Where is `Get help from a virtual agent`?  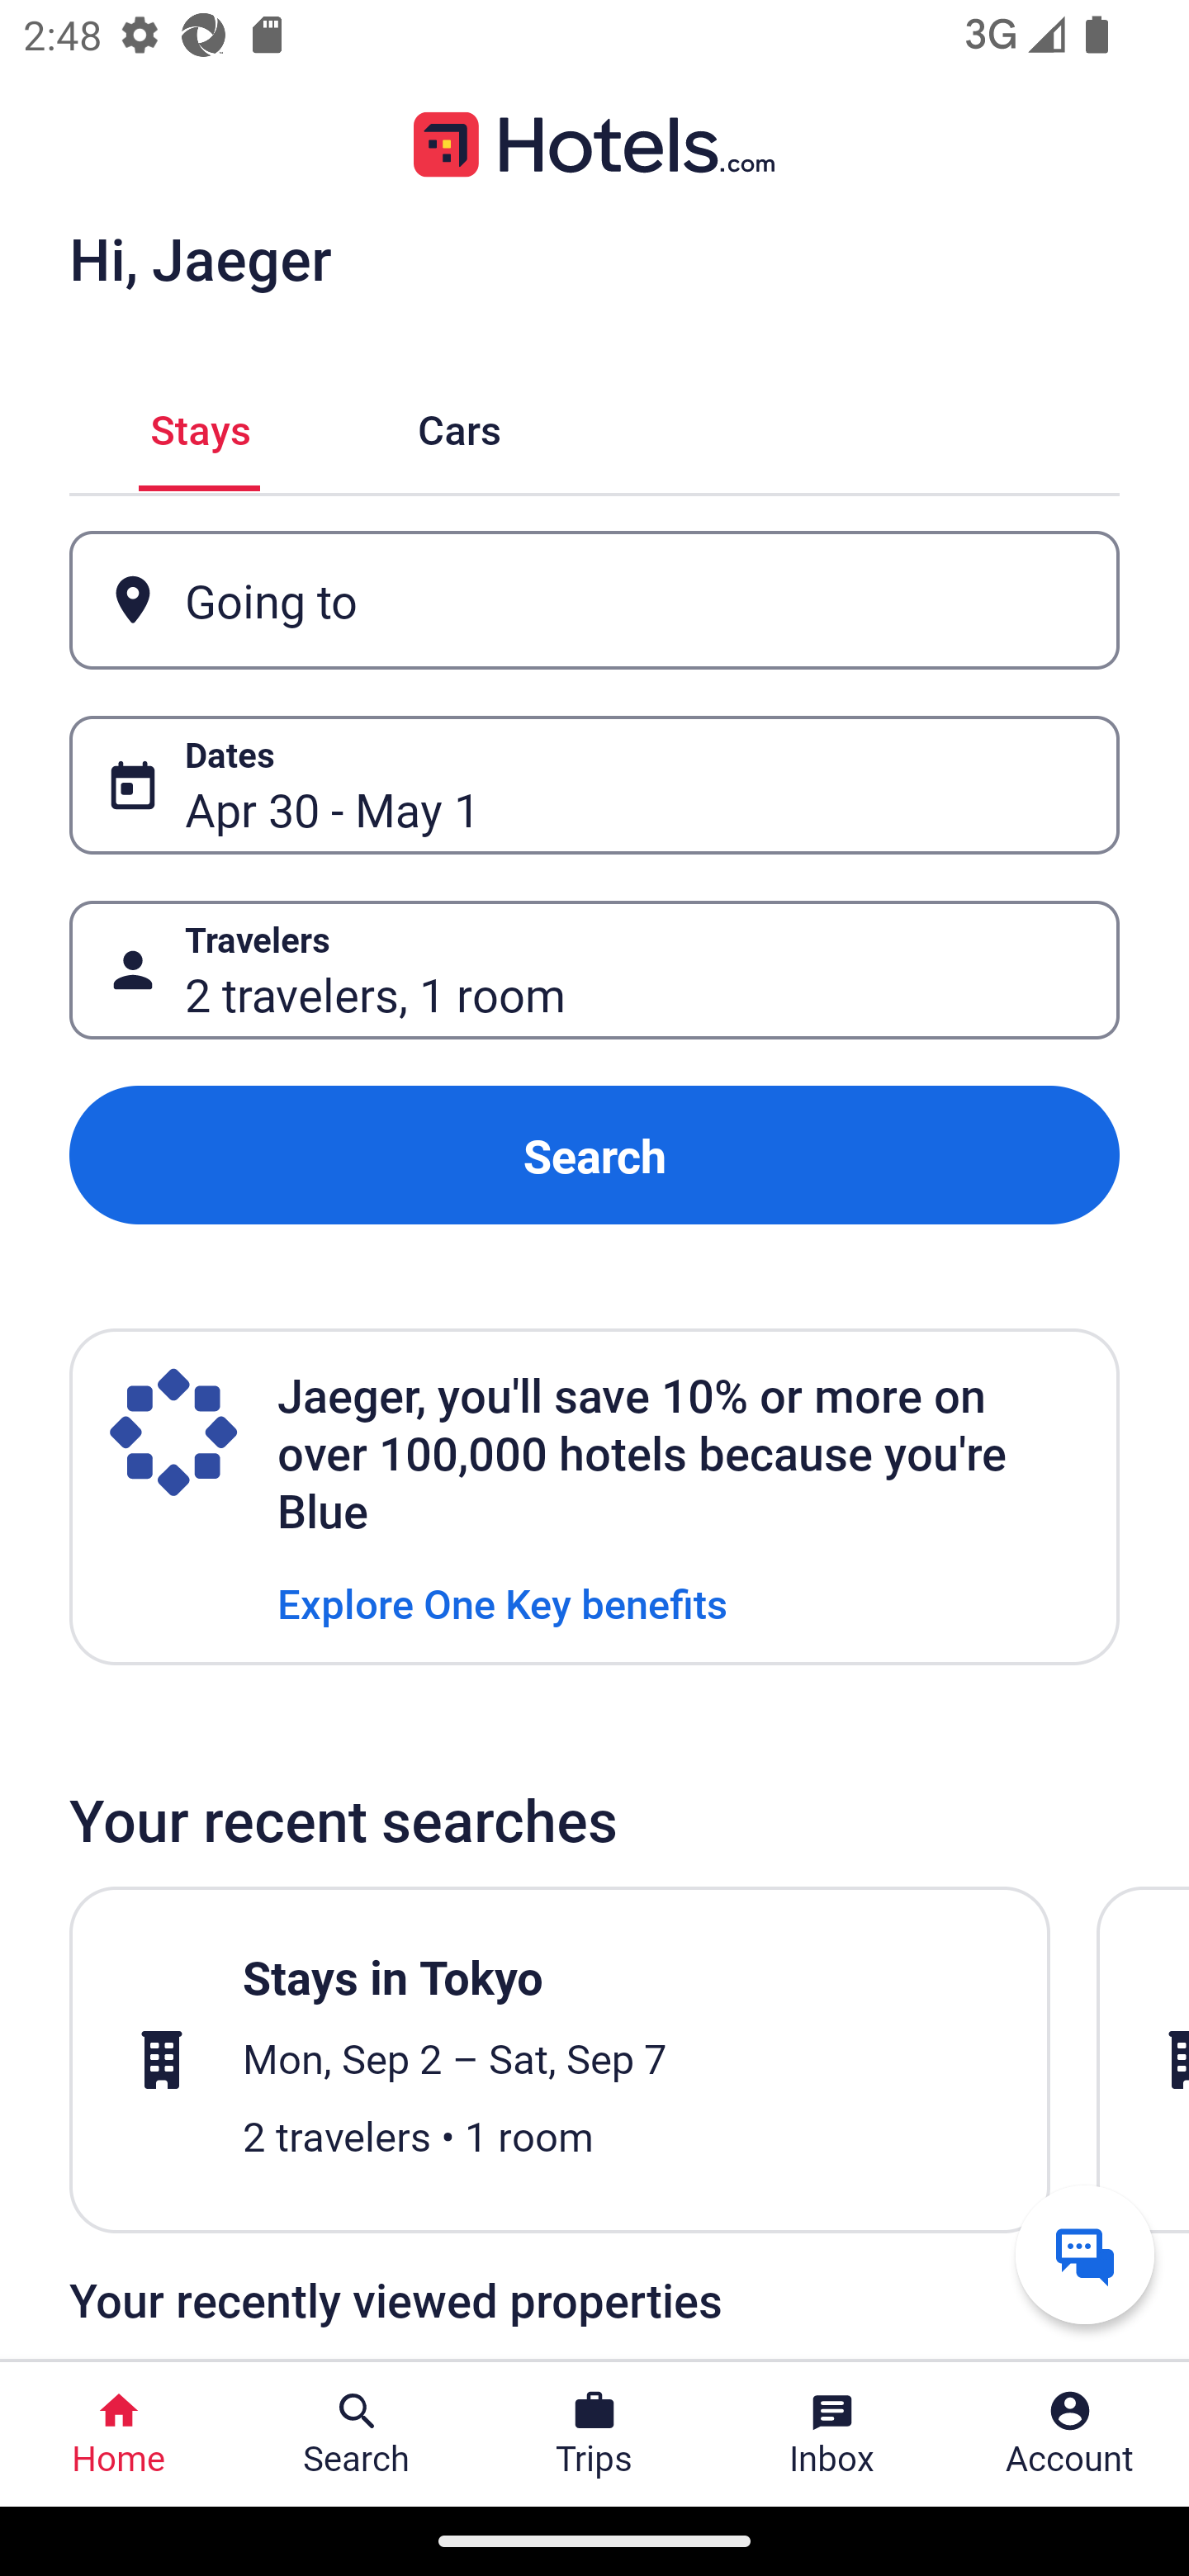
Get help from a virtual agent is located at coordinates (1085, 2254).